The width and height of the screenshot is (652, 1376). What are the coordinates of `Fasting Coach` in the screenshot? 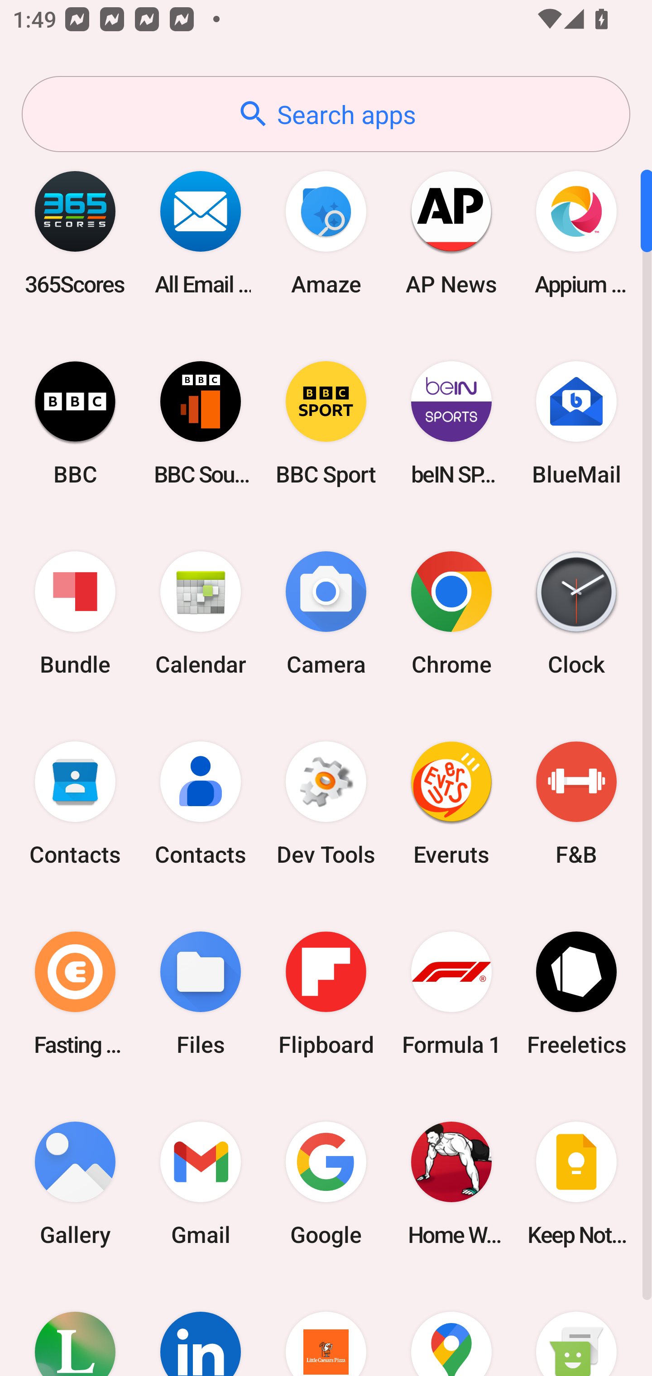 It's located at (75, 993).